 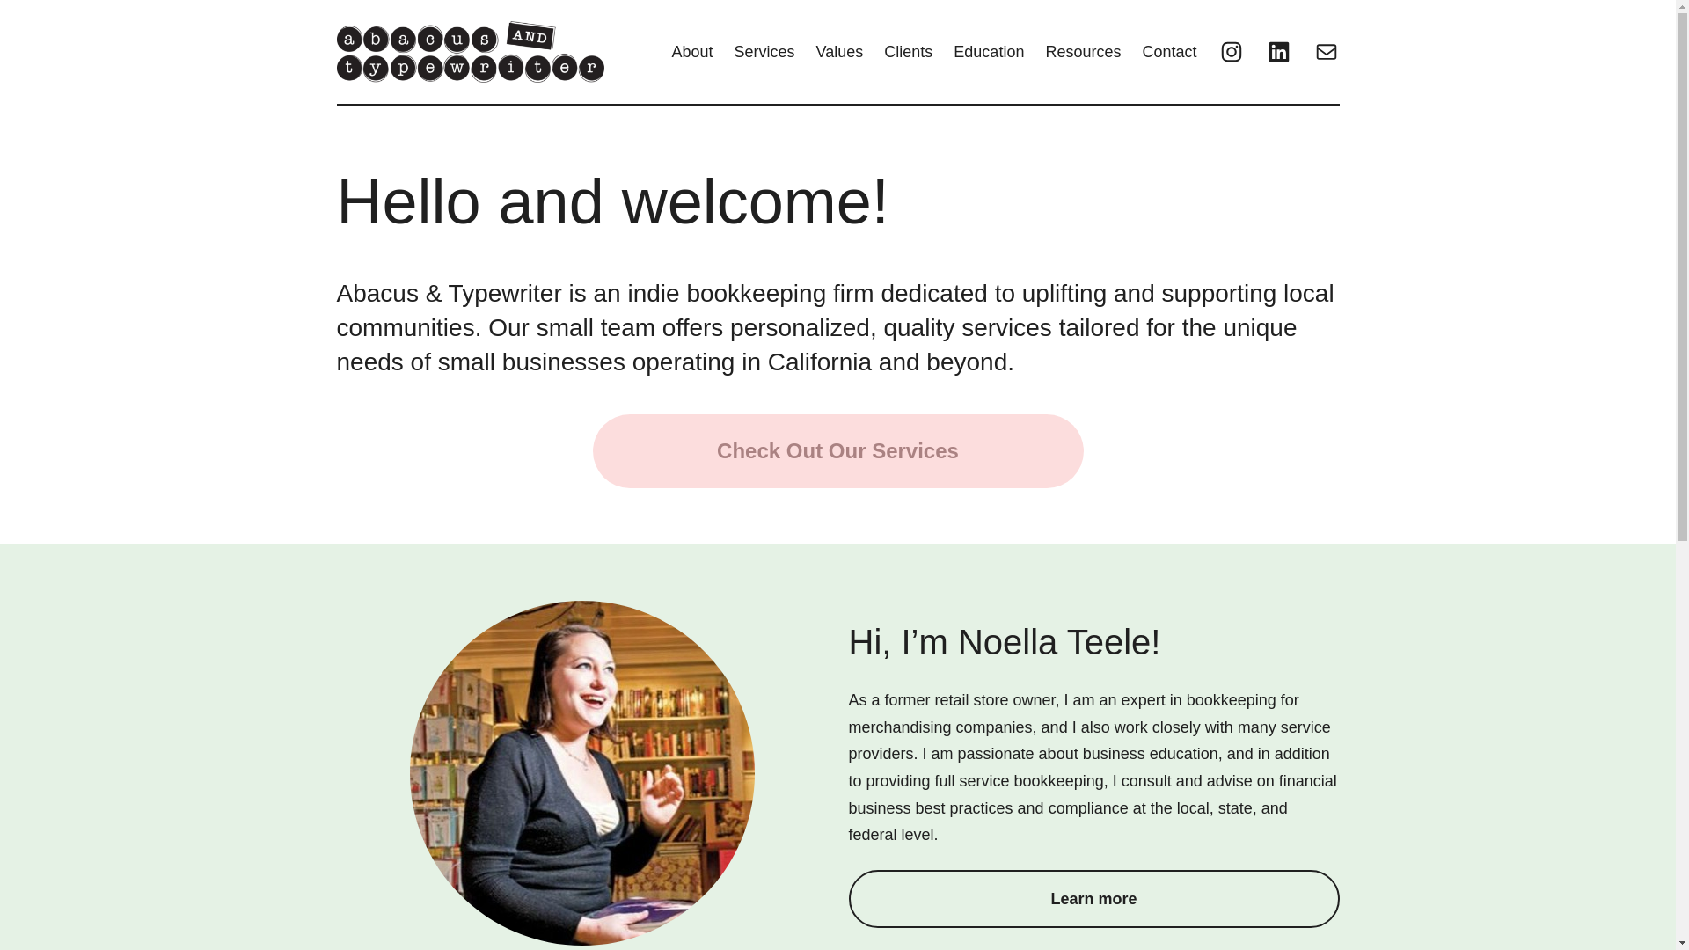 What do you see at coordinates (1325, 52) in the screenshot?
I see `Mail` at bounding box center [1325, 52].